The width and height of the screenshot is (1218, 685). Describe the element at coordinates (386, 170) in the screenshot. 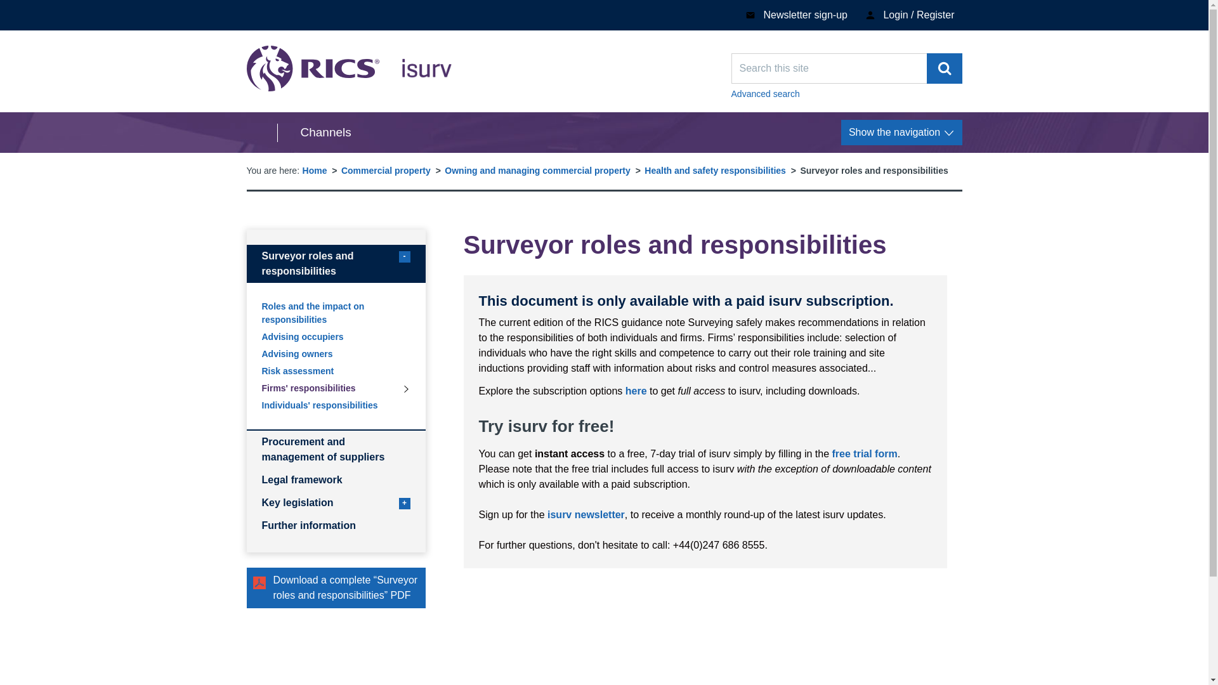

I see `Commercial property` at that location.